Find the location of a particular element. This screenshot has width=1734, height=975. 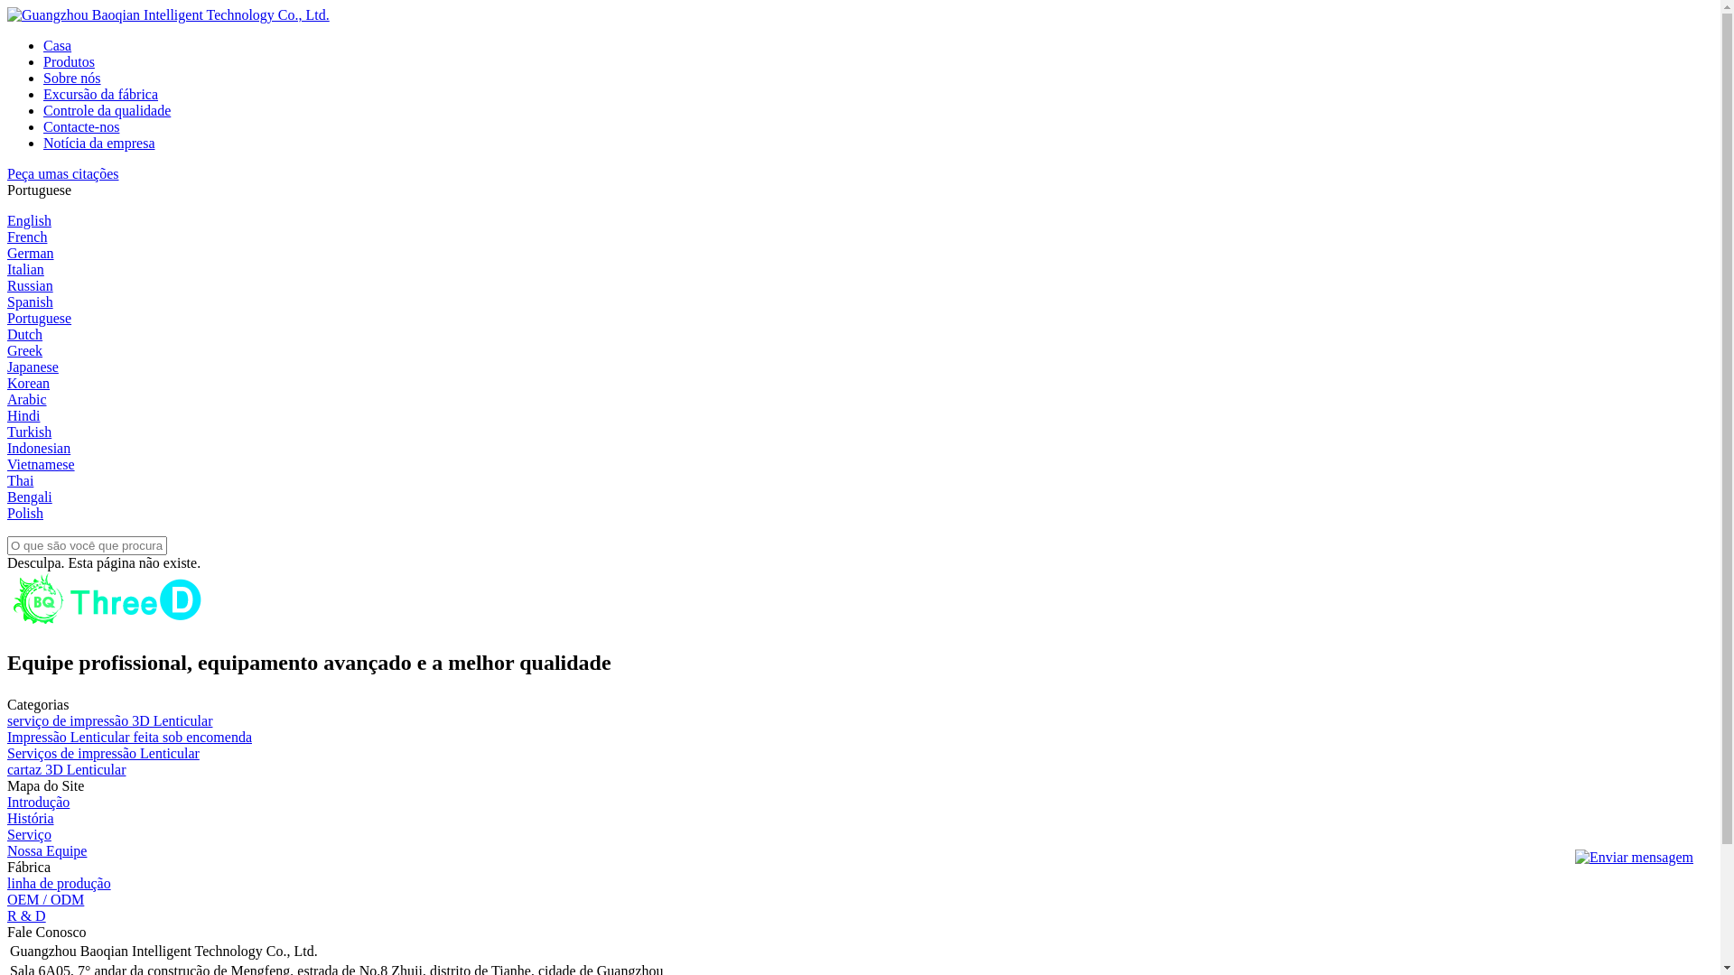

Casa is located at coordinates (58, 45).